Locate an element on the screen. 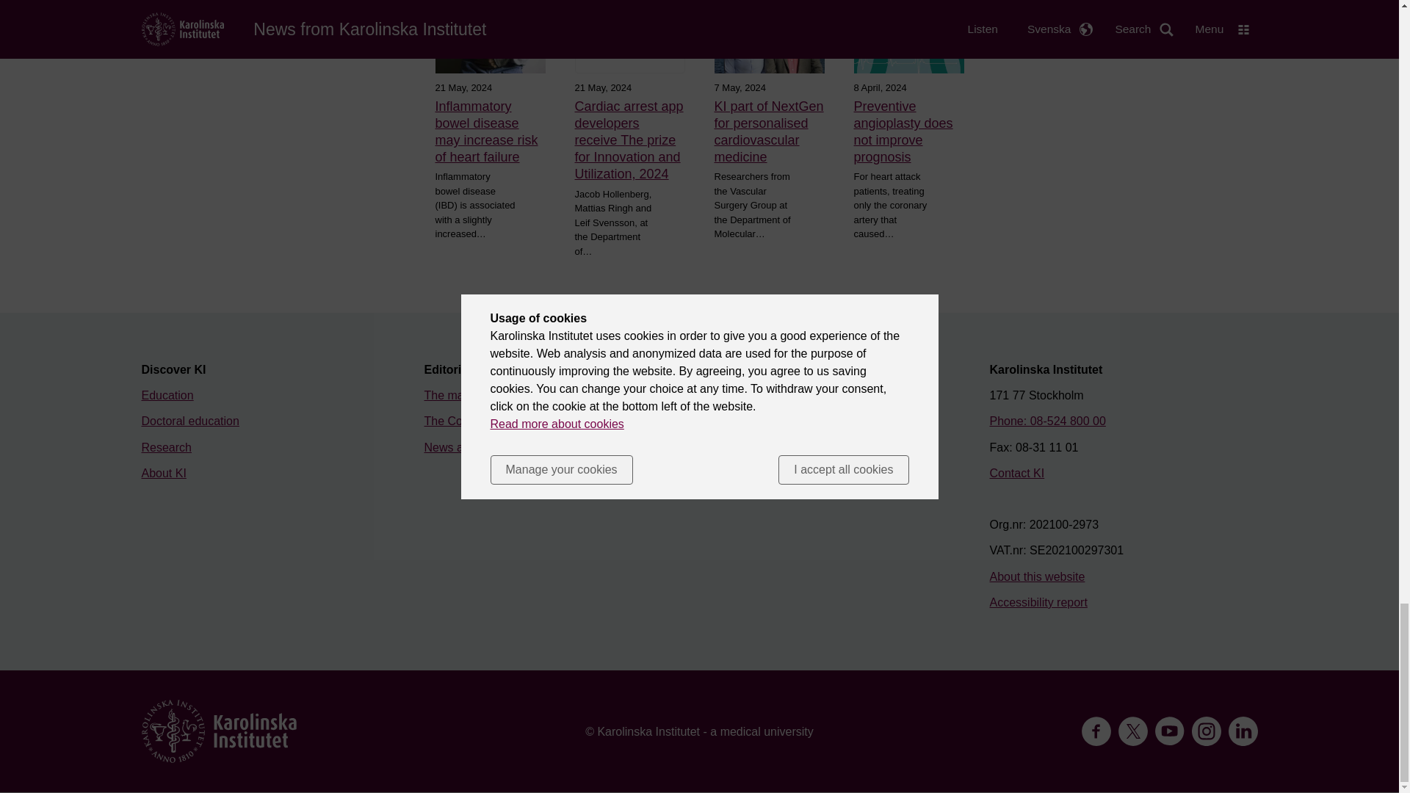 This screenshot has width=1410, height=793. Preventive angioplasty does not improve prognosis is located at coordinates (908, 131).